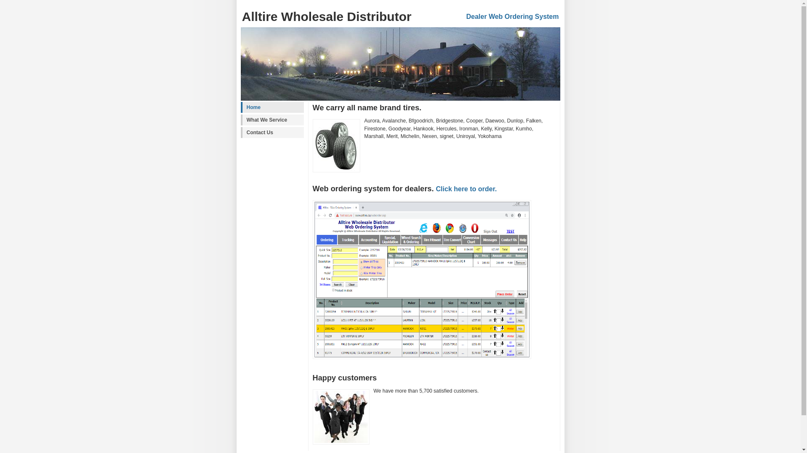  What do you see at coordinates (272, 120) in the screenshot?
I see `What We Service` at bounding box center [272, 120].